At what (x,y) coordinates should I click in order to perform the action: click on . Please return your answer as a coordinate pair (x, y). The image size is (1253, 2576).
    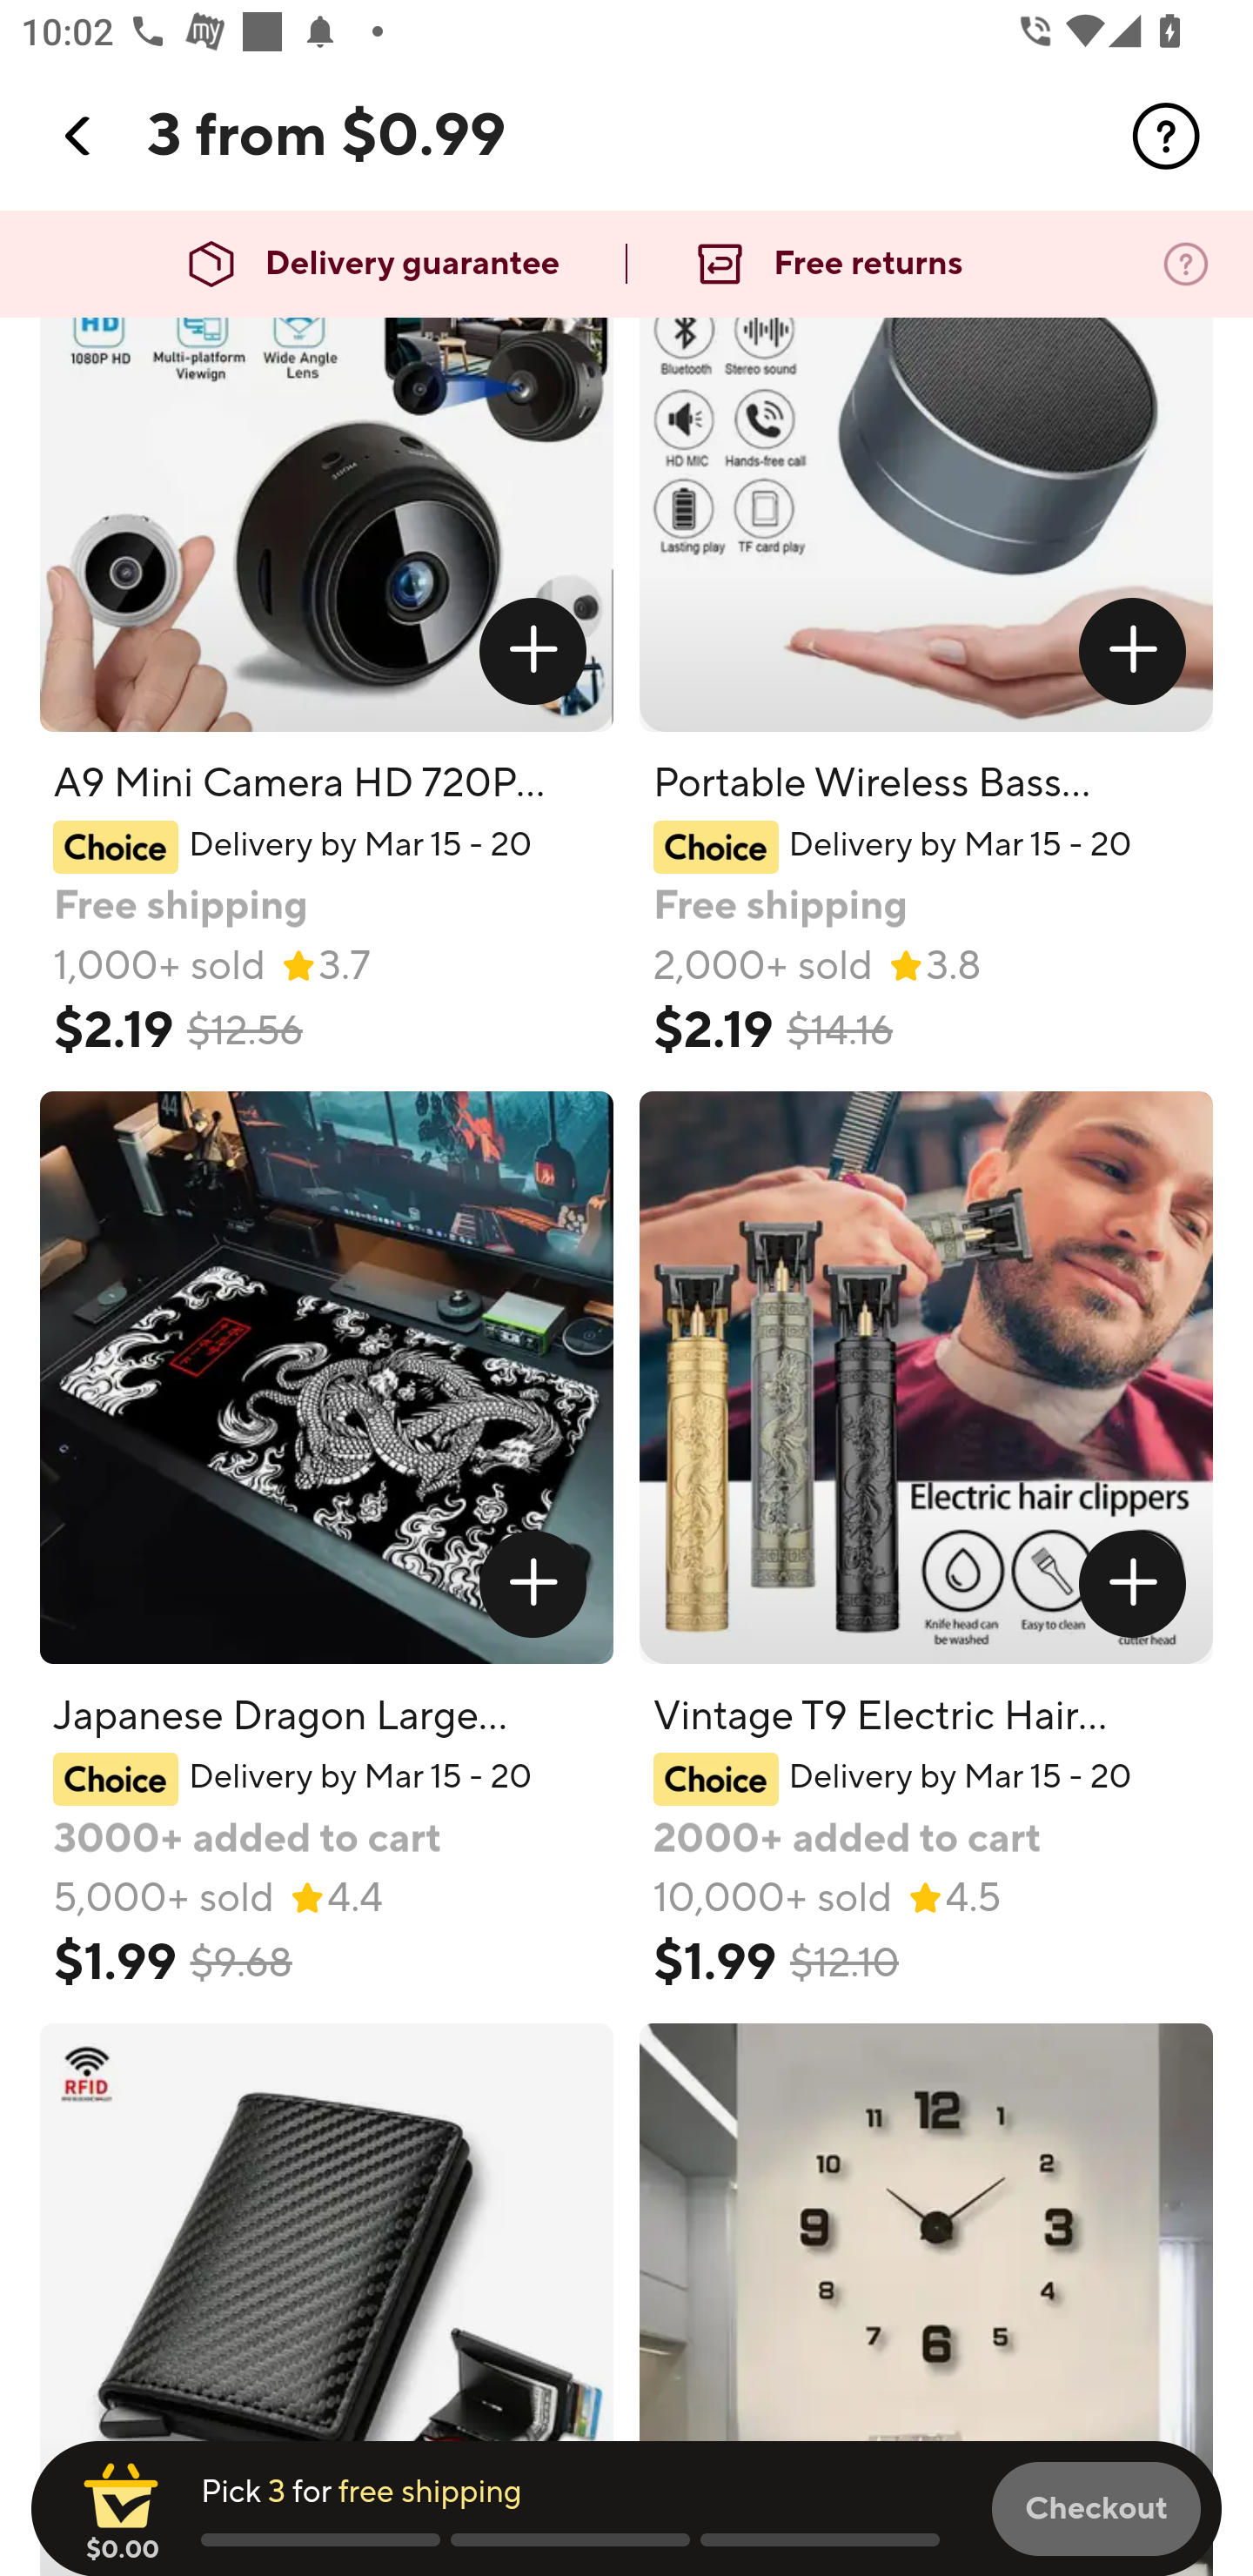
    Looking at the image, I should click on (1166, 136).